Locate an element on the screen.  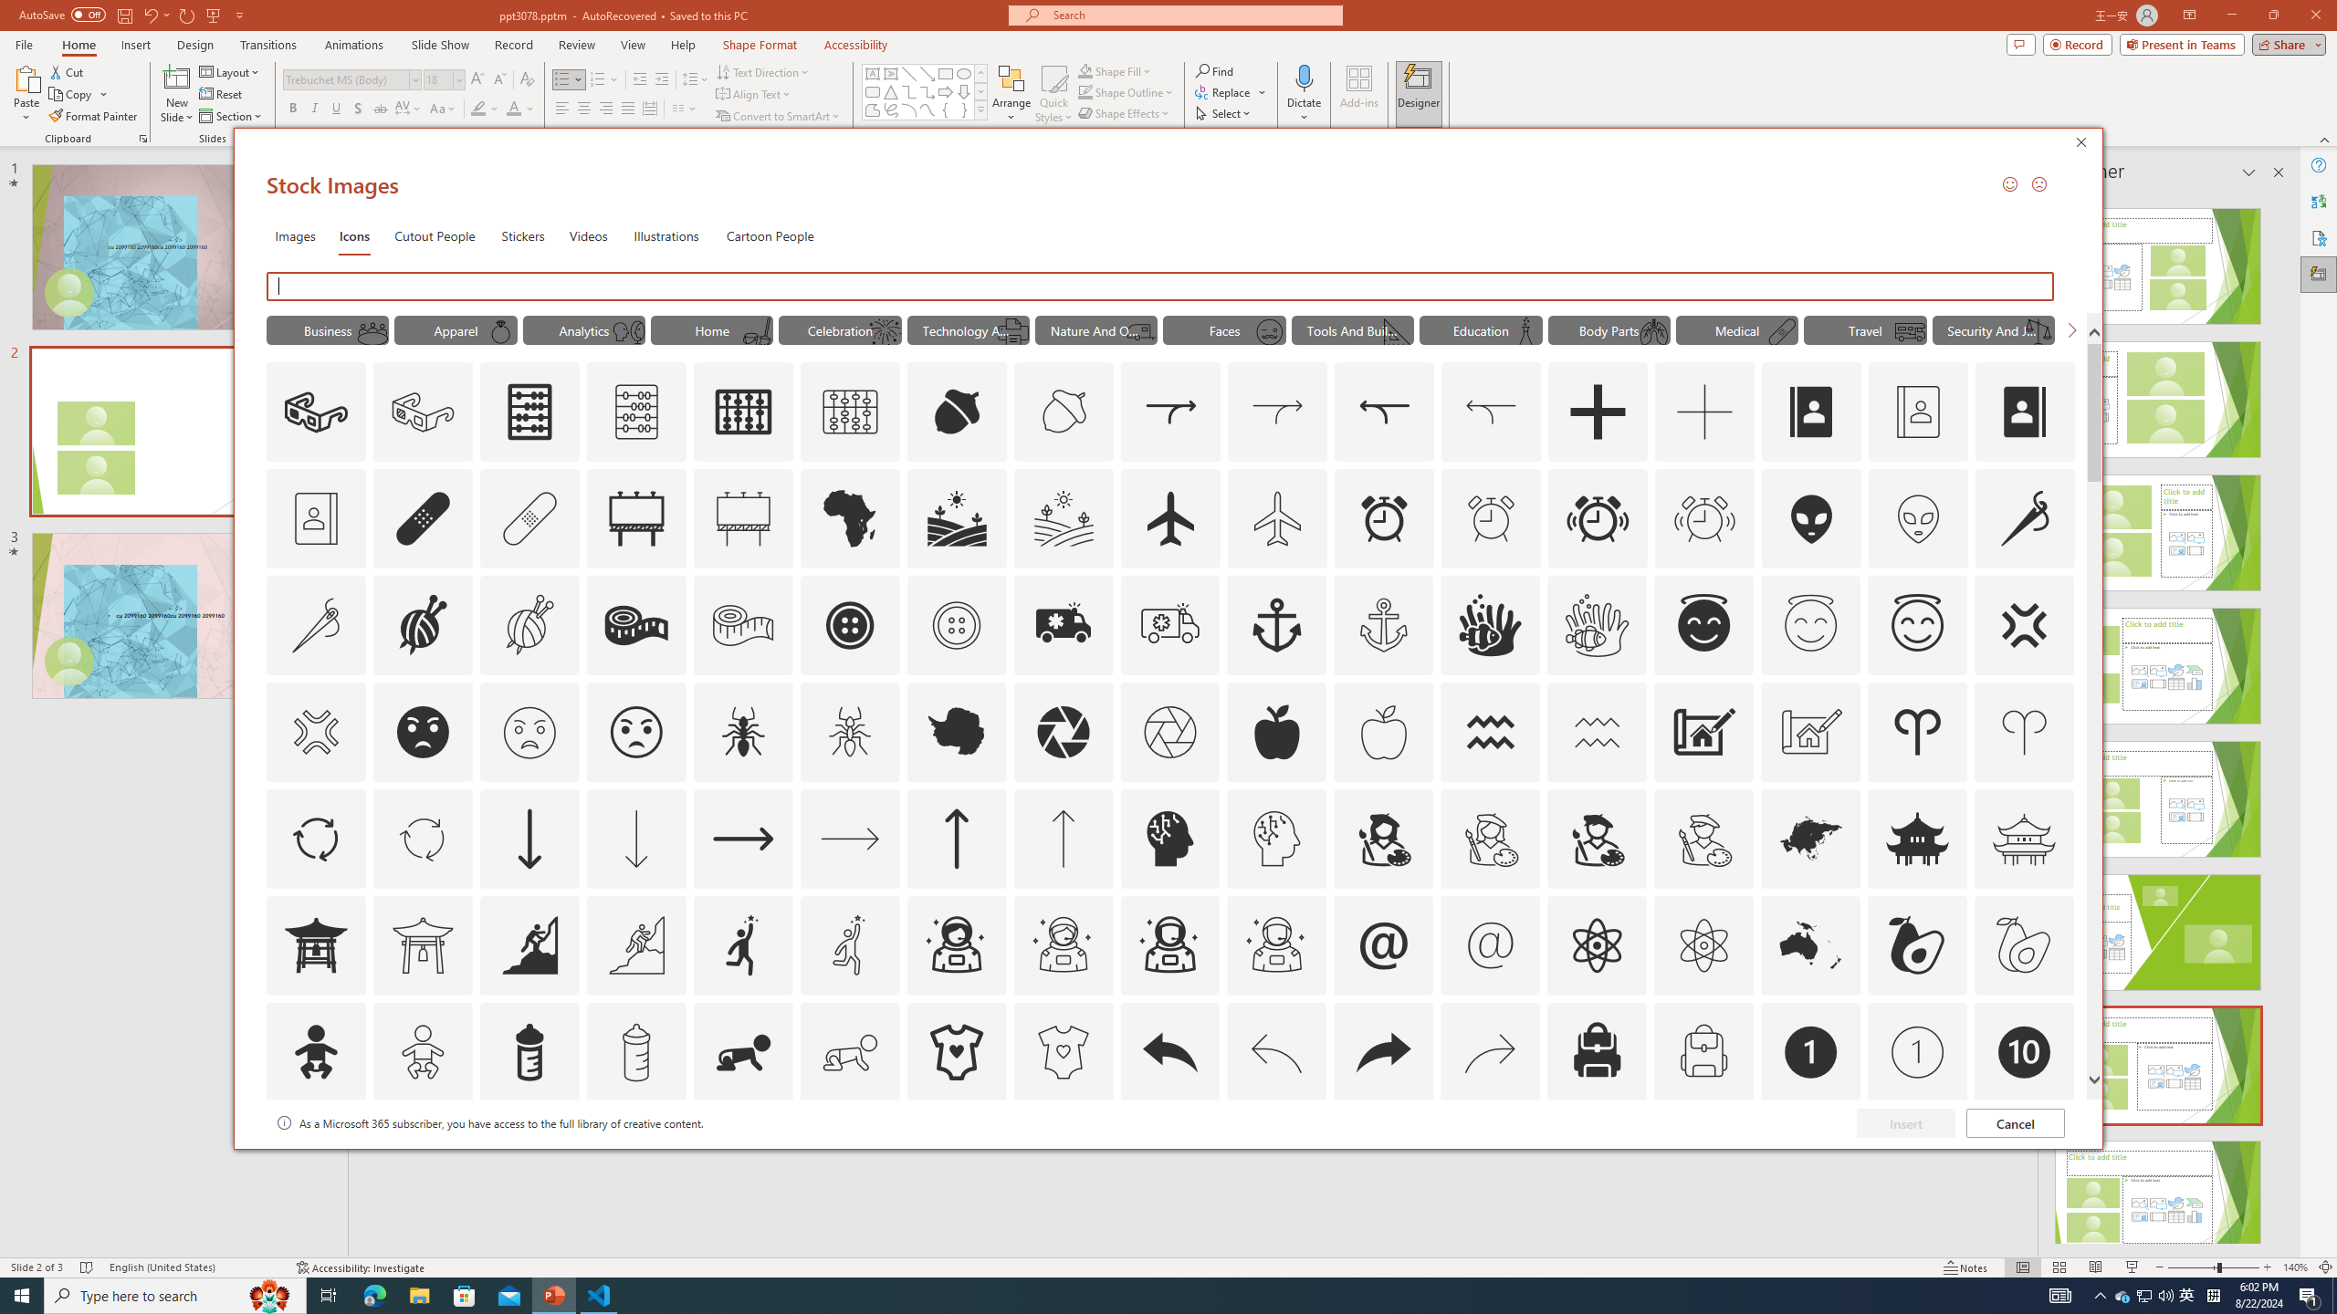
AutomationID: Icons_Badge1 is located at coordinates (1811, 1052).